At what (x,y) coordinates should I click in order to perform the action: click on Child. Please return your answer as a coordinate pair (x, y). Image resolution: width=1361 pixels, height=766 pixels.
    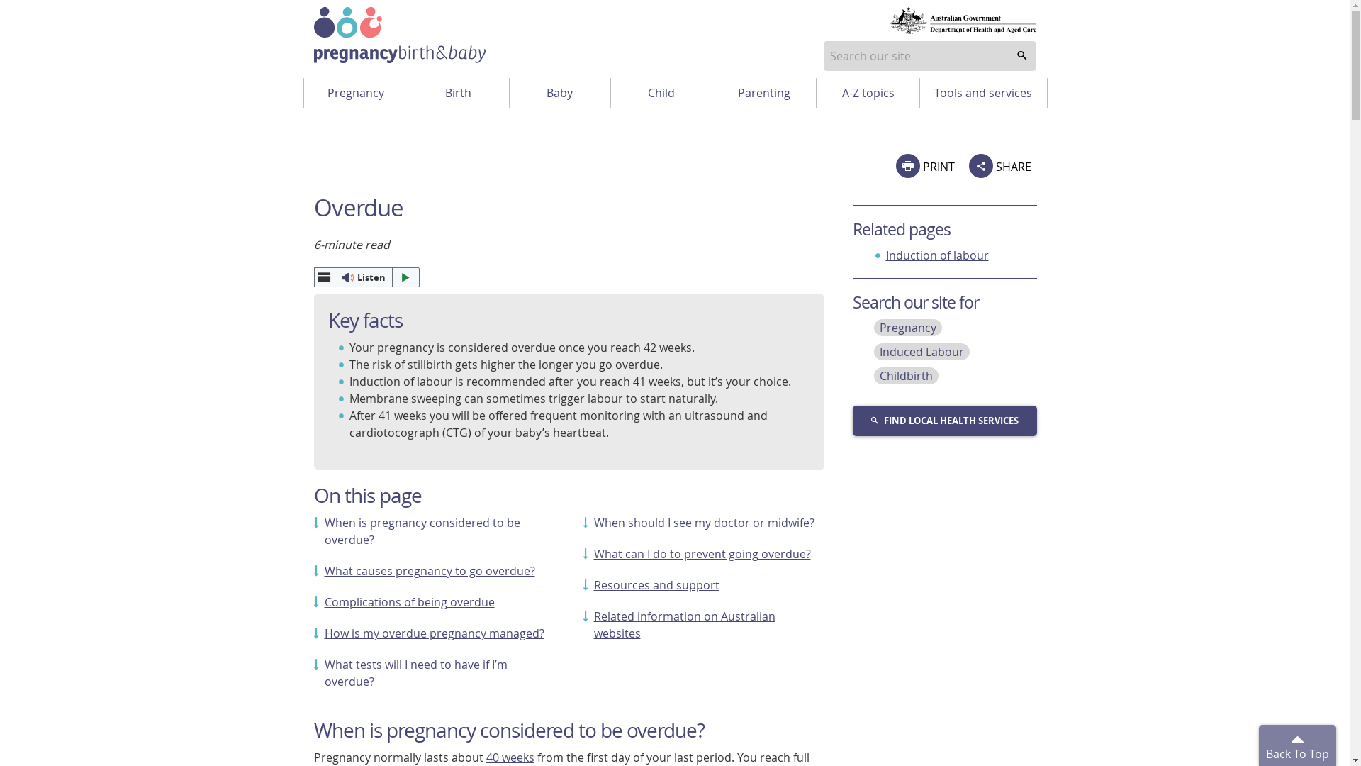
    Looking at the image, I should click on (661, 93).